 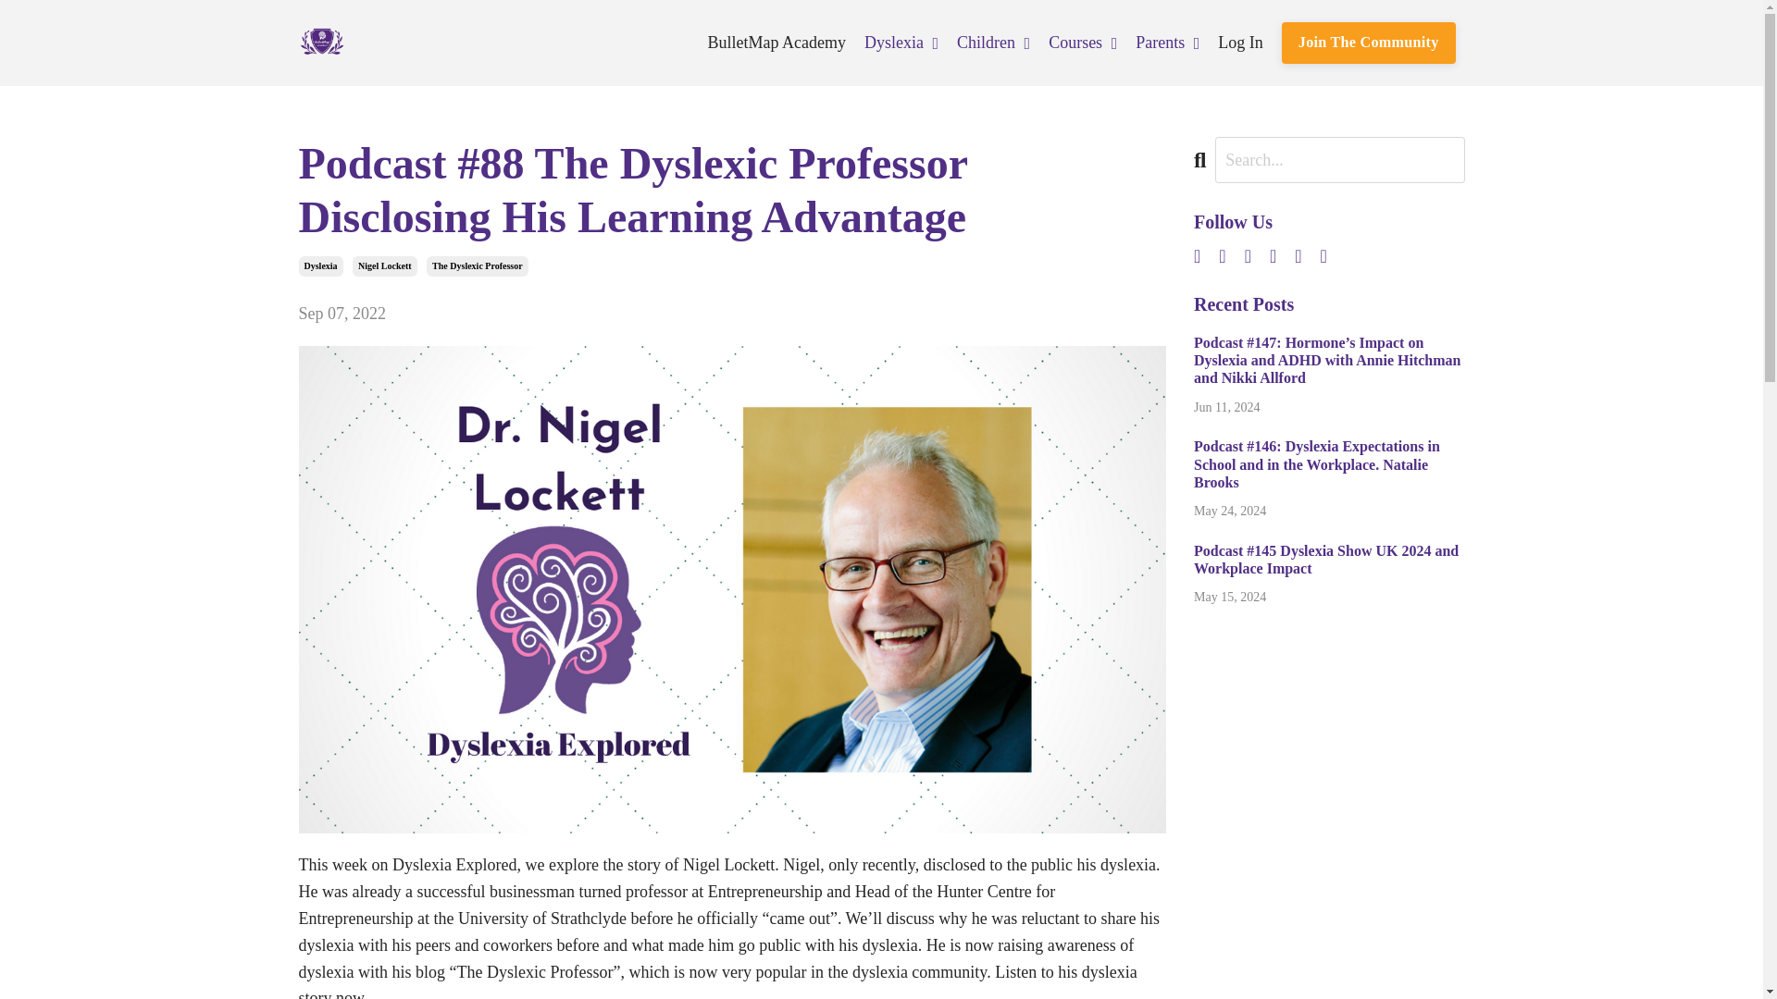 What do you see at coordinates (1368, 43) in the screenshot?
I see `Join The Community` at bounding box center [1368, 43].